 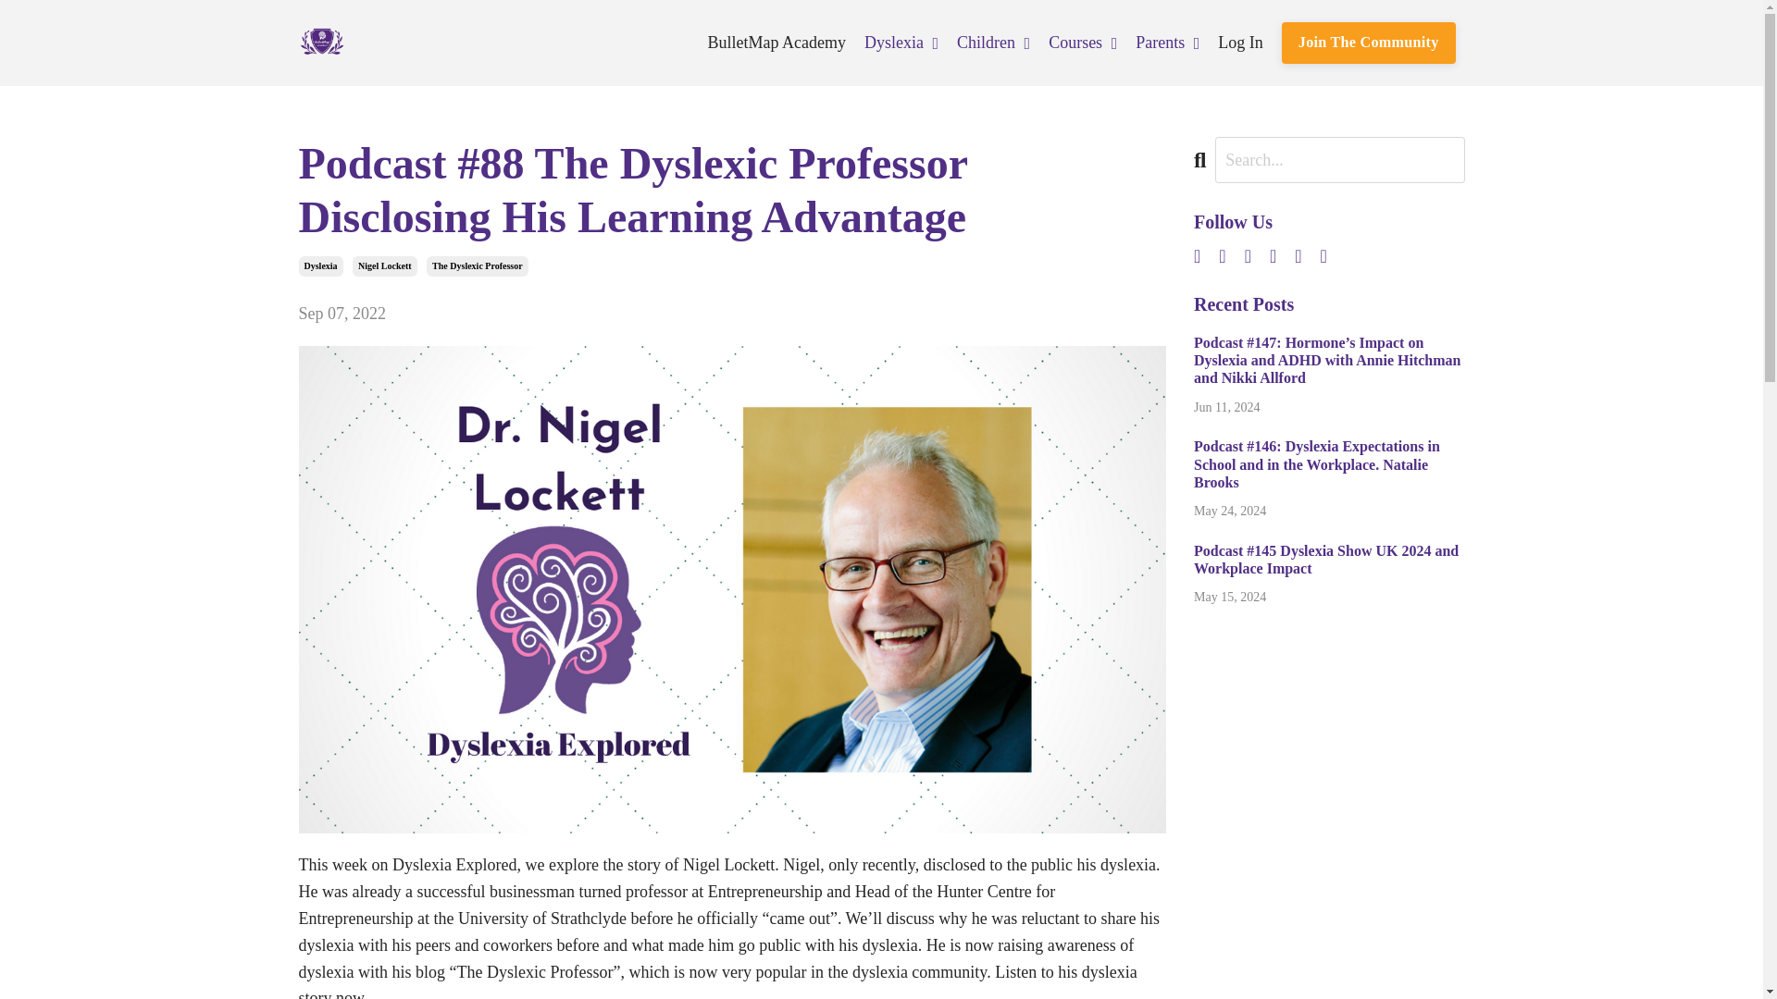 What do you see at coordinates (1368, 43) in the screenshot?
I see `Join The Community` at bounding box center [1368, 43].